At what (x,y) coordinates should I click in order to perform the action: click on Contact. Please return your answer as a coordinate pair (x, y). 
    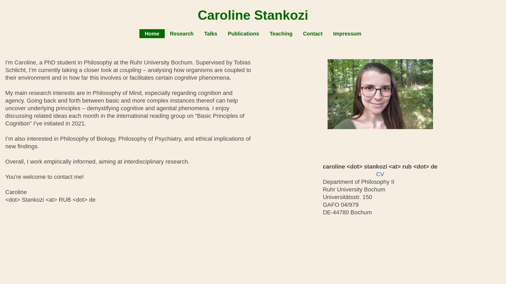
    Looking at the image, I should click on (313, 34).